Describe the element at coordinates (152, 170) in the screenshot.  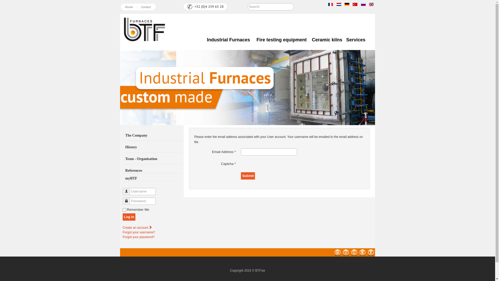
I see `References` at that location.